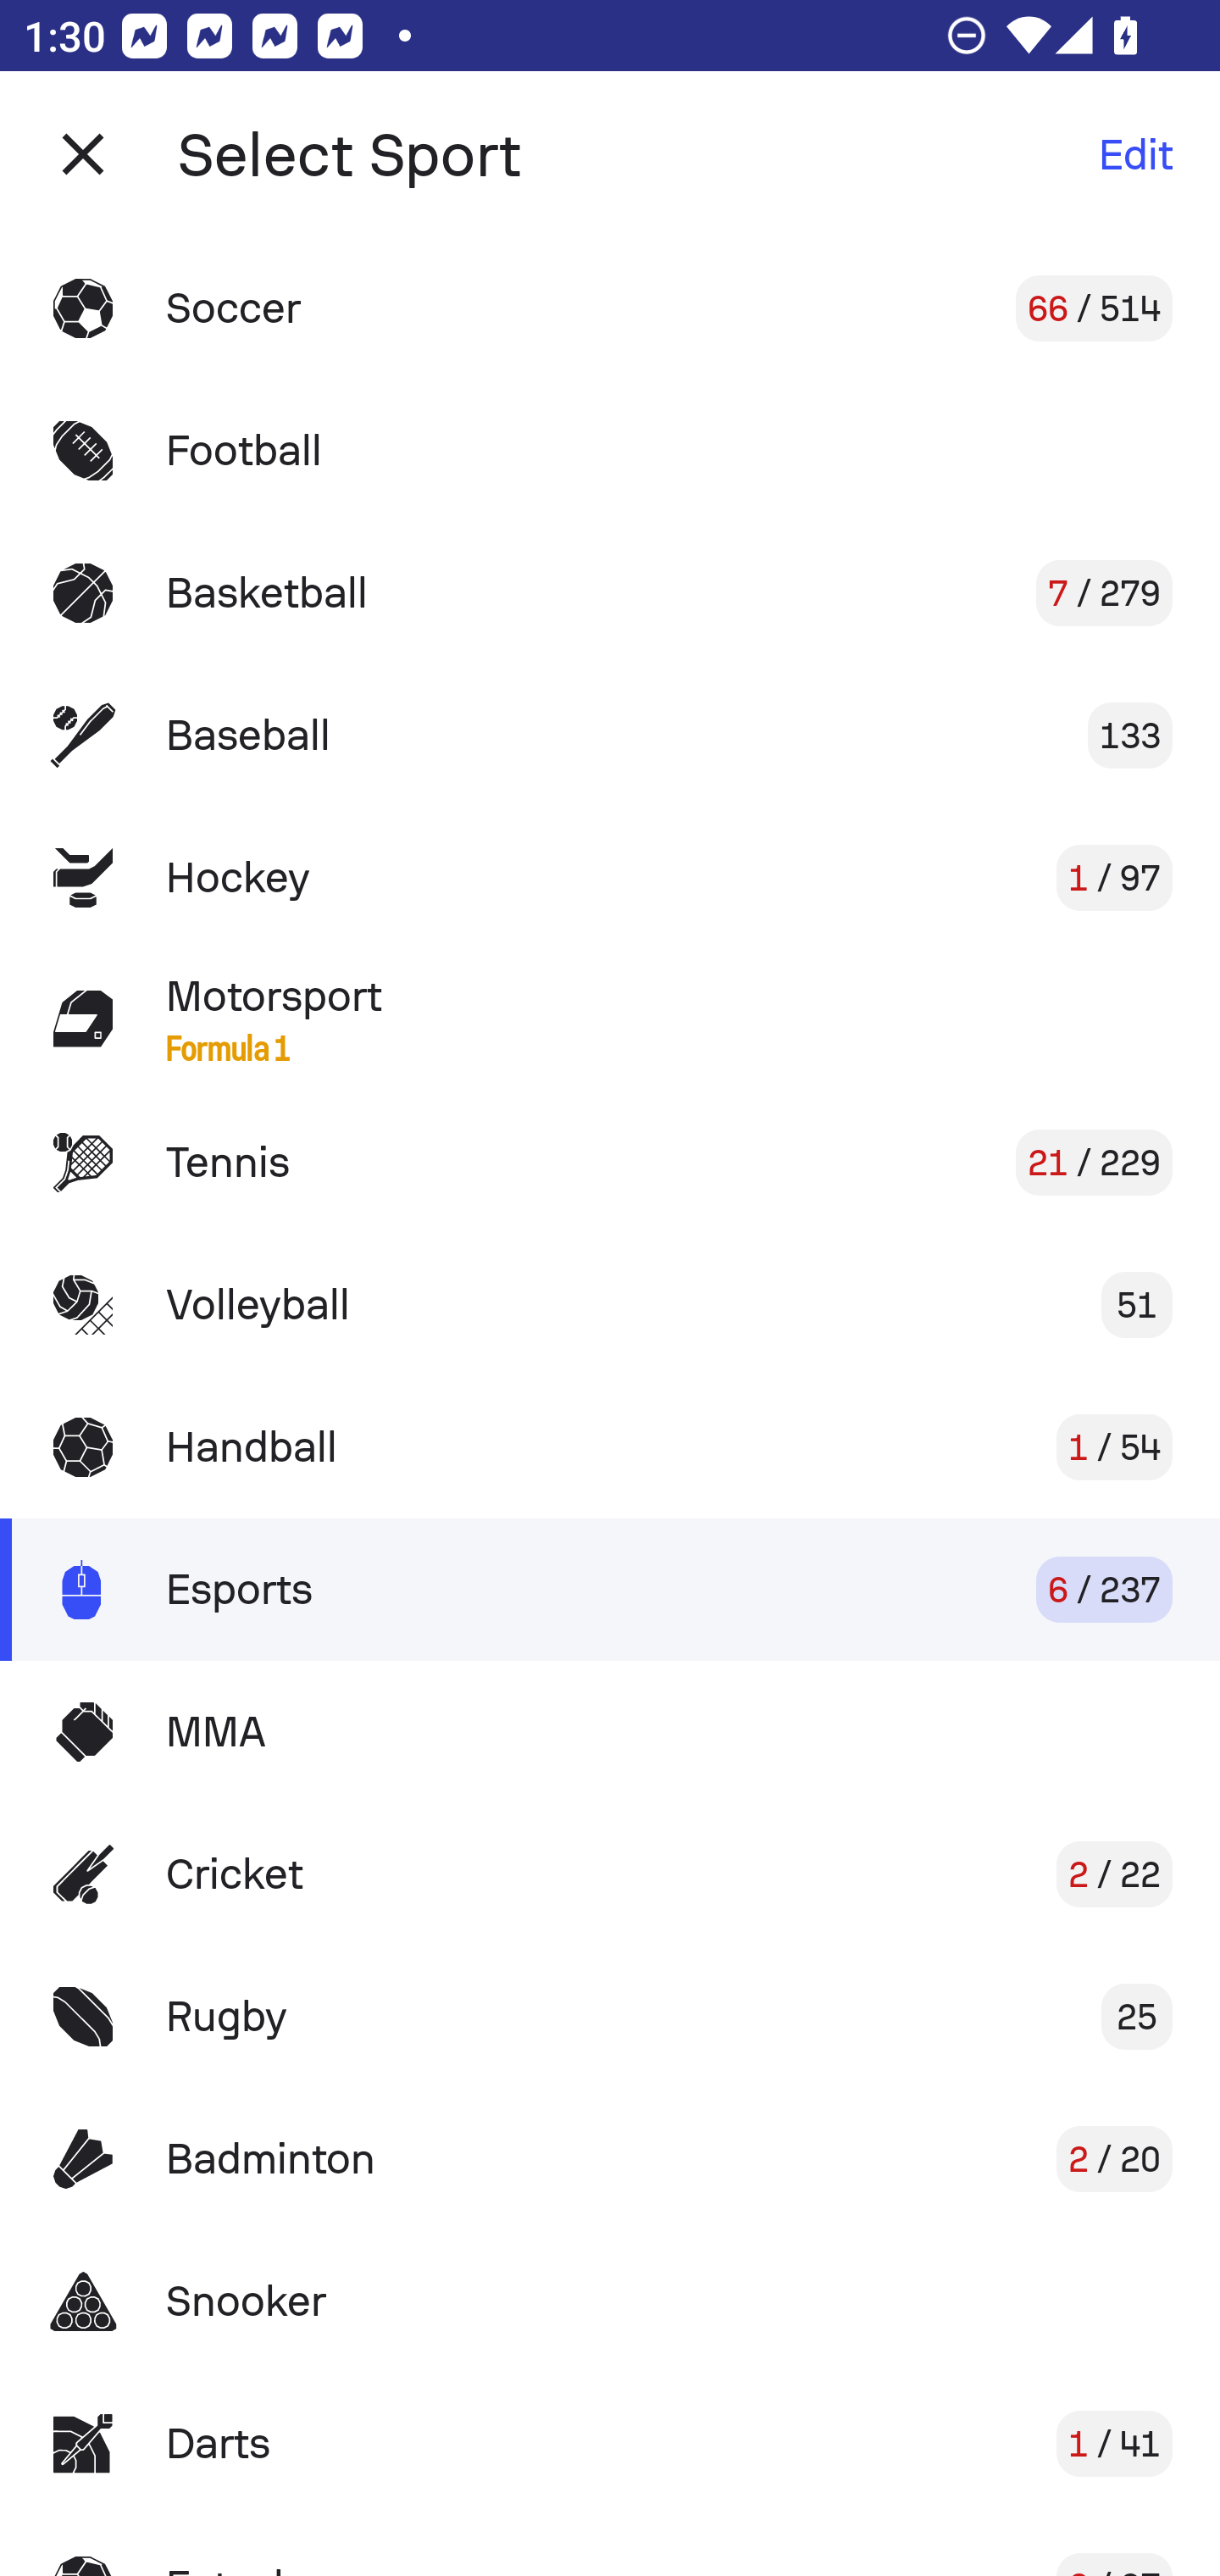 This screenshot has height=2576, width=1220. Describe the element at coordinates (610, 451) in the screenshot. I see `Football` at that location.